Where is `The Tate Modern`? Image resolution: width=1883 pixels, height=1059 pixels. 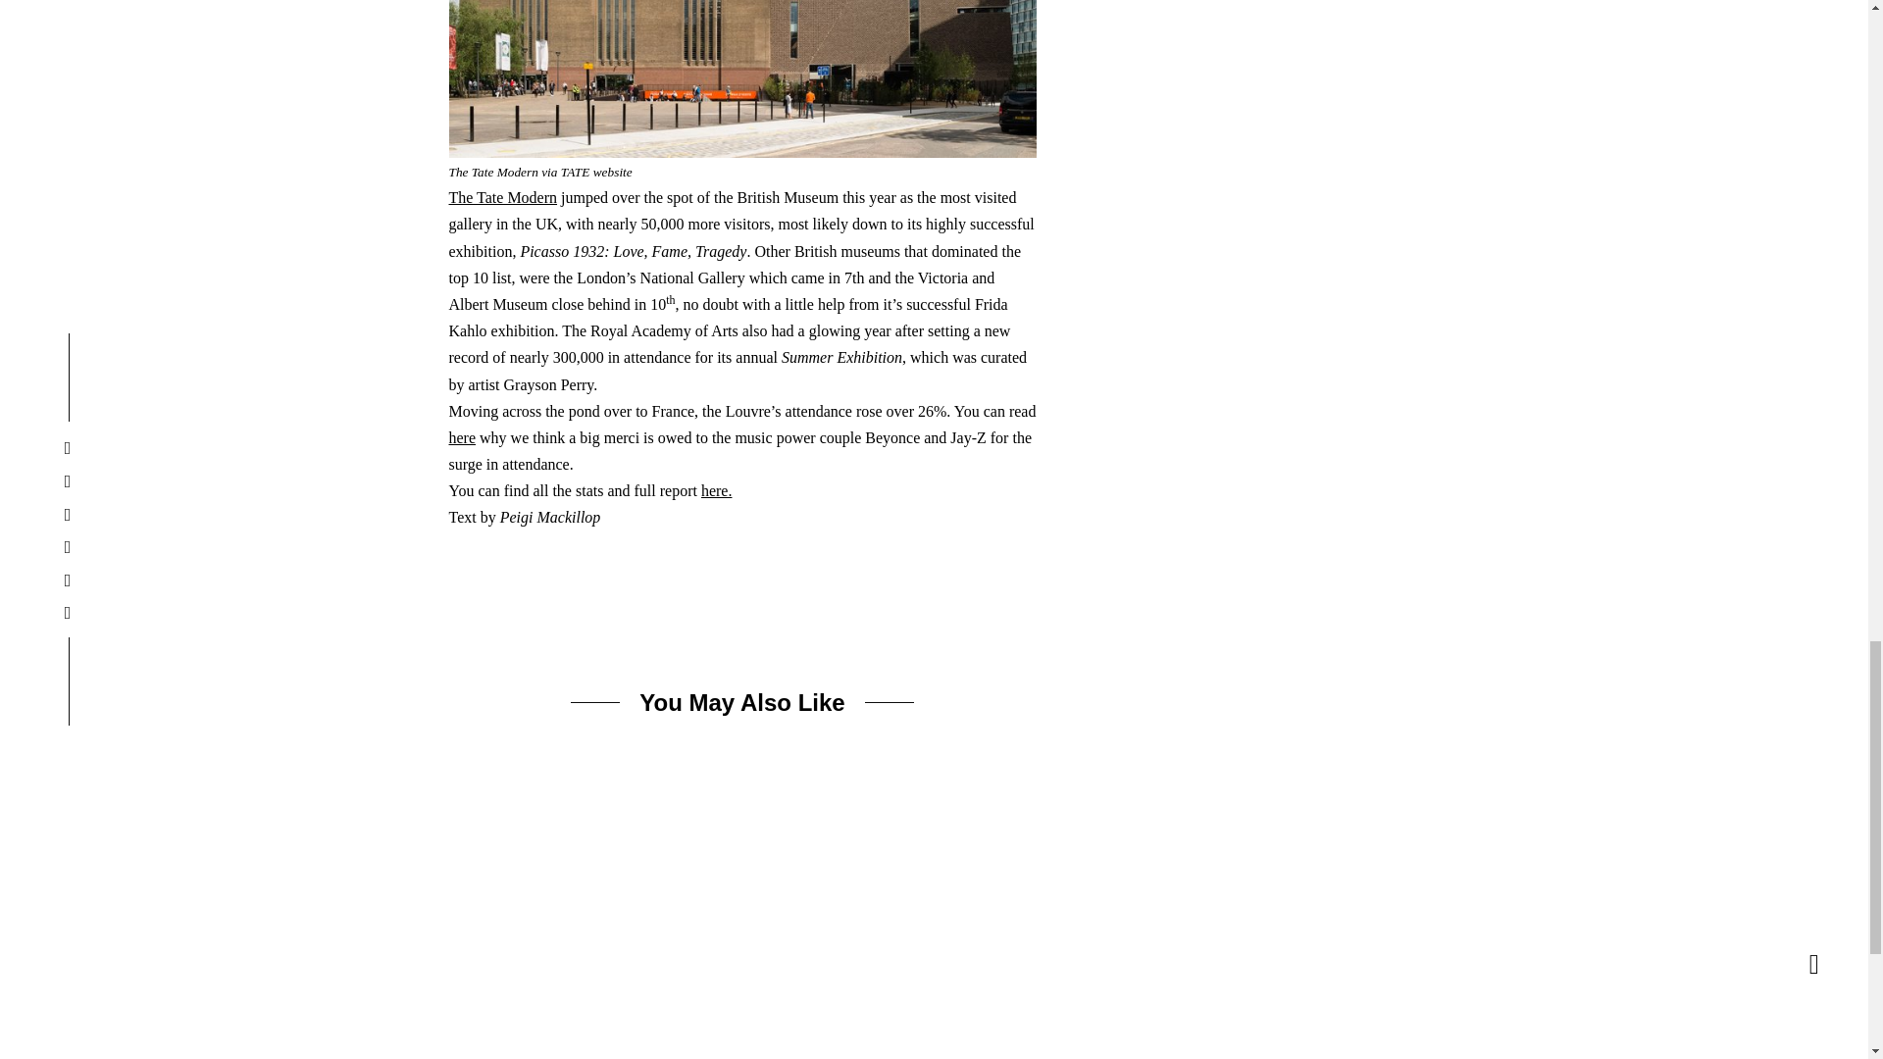
The Tate Modern is located at coordinates (503, 197).